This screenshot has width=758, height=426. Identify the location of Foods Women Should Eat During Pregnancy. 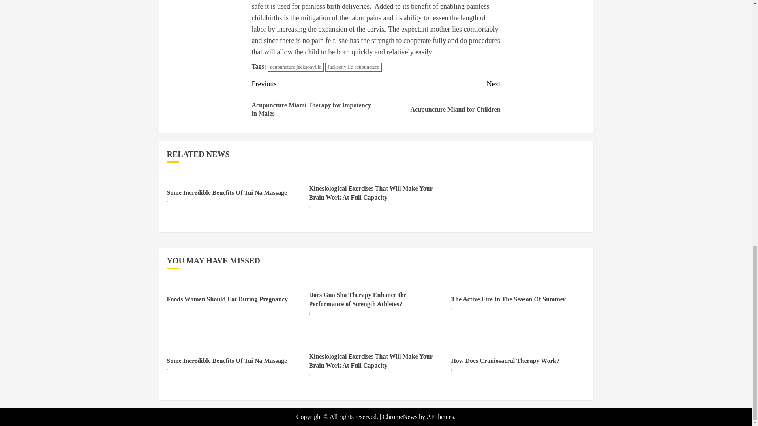
(508, 299).